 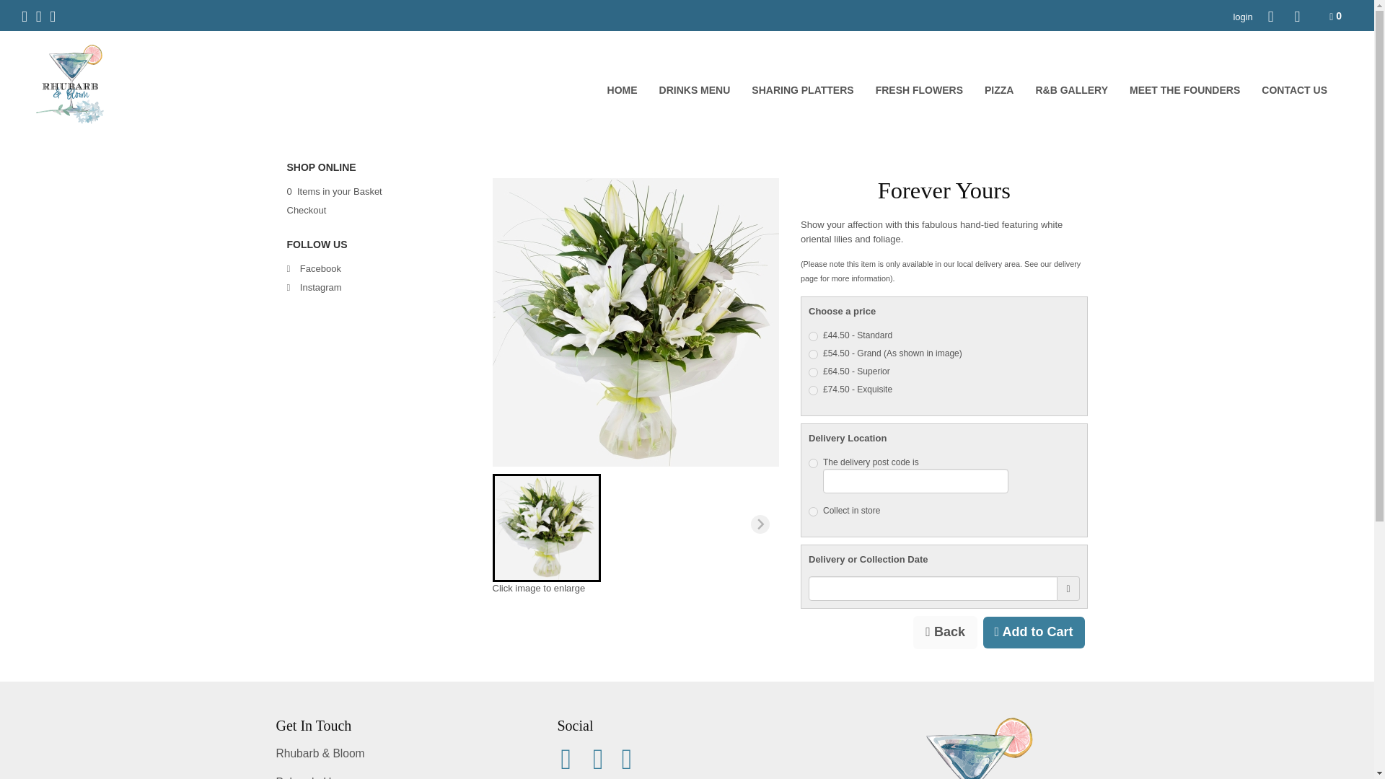 I want to click on CONTACT US, so click(x=1294, y=90).